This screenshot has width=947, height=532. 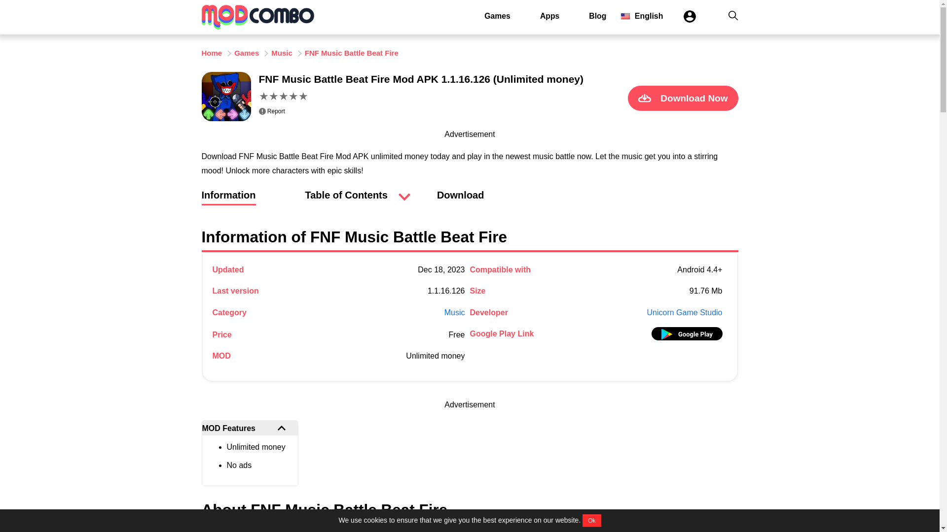 What do you see at coordinates (642, 16) in the screenshot?
I see `English` at bounding box center [642, 16].